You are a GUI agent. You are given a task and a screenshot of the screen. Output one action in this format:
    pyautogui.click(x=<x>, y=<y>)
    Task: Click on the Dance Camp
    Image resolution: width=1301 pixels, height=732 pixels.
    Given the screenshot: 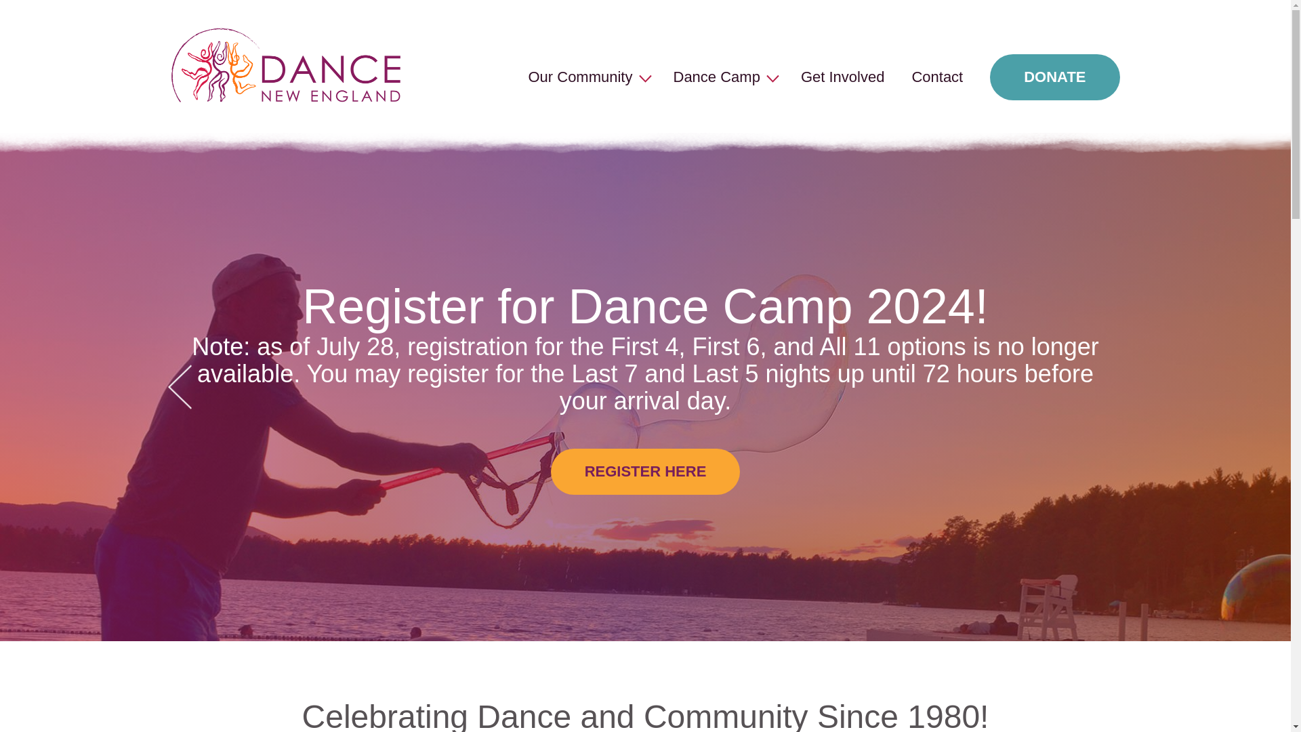 What is the action you would take?
    pyautogui.click(x=717, y=77)
    